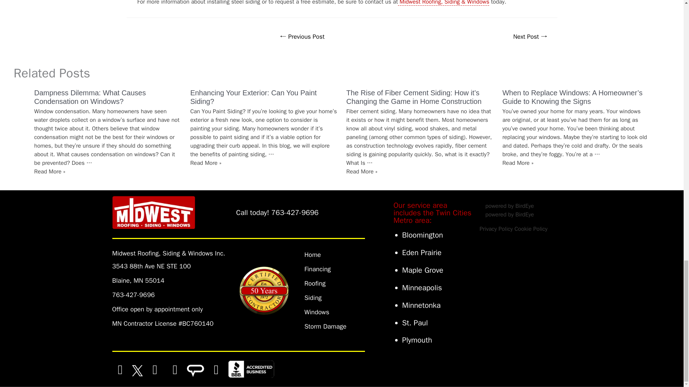 The width and height of the screenshot is (689, 387). Describe the element at coordinates (496, 229) in the screenshot. I see `Privacy Policy ` at that location.